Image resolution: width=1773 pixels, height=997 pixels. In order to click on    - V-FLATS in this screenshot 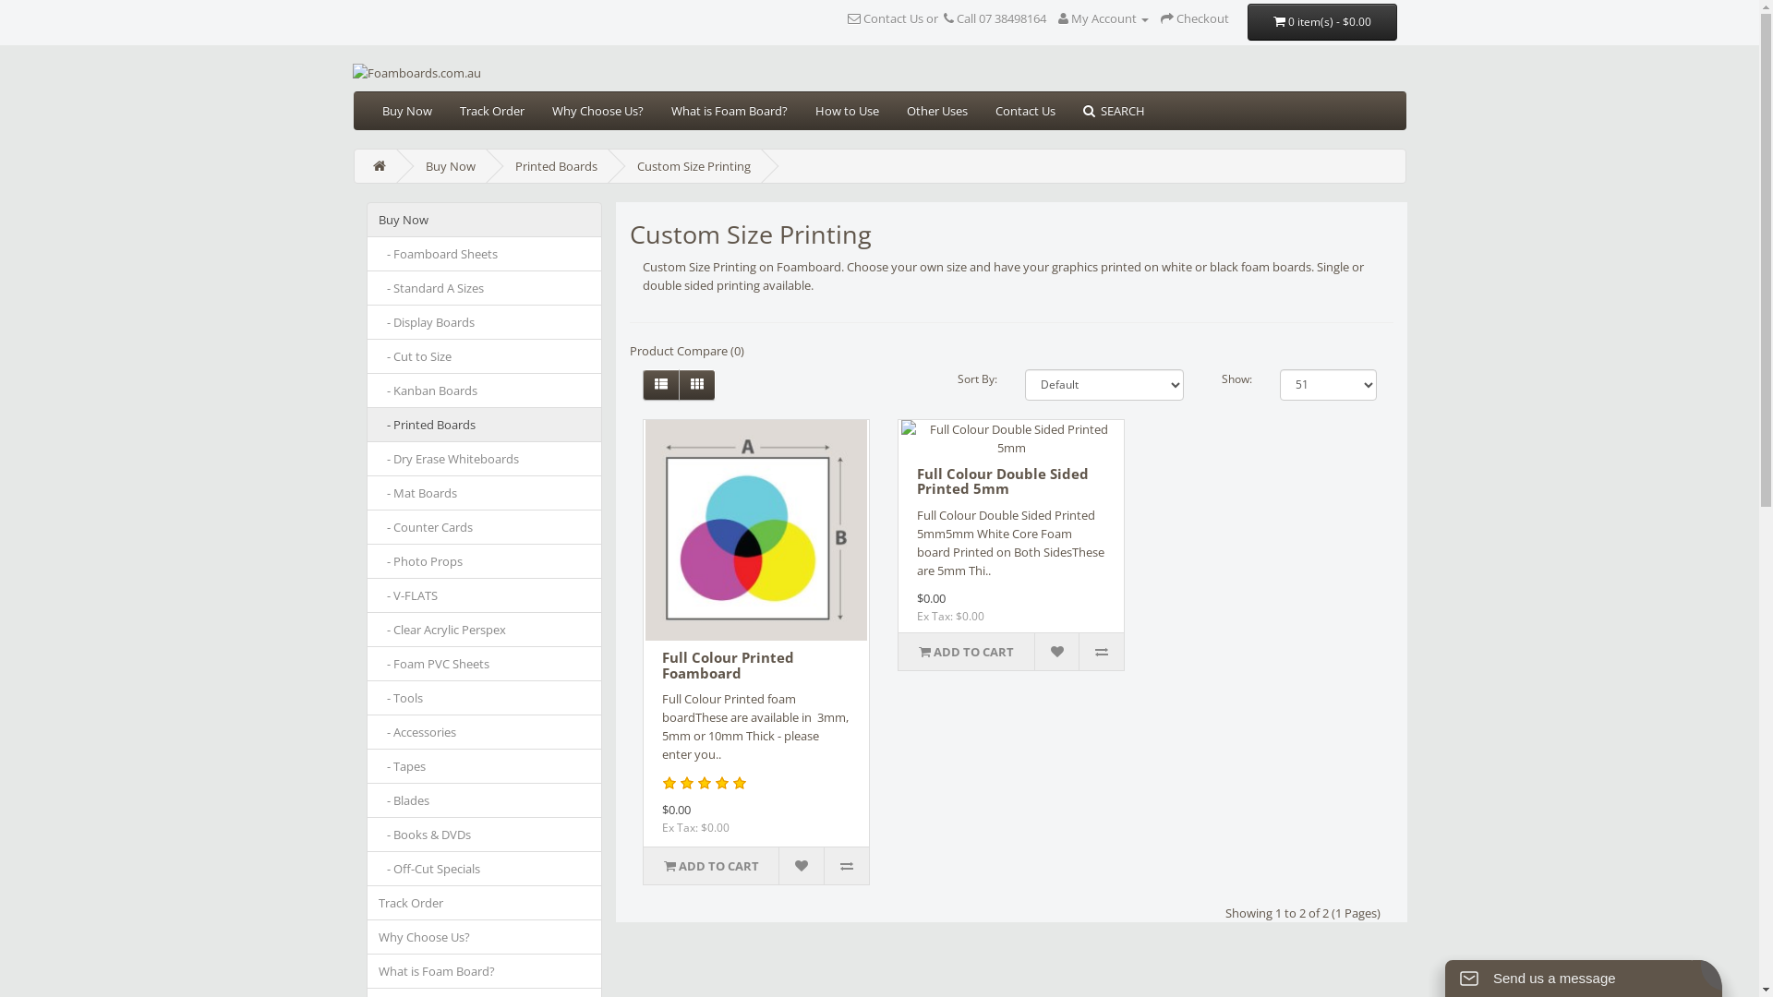, I will do `click(484, 595)`.